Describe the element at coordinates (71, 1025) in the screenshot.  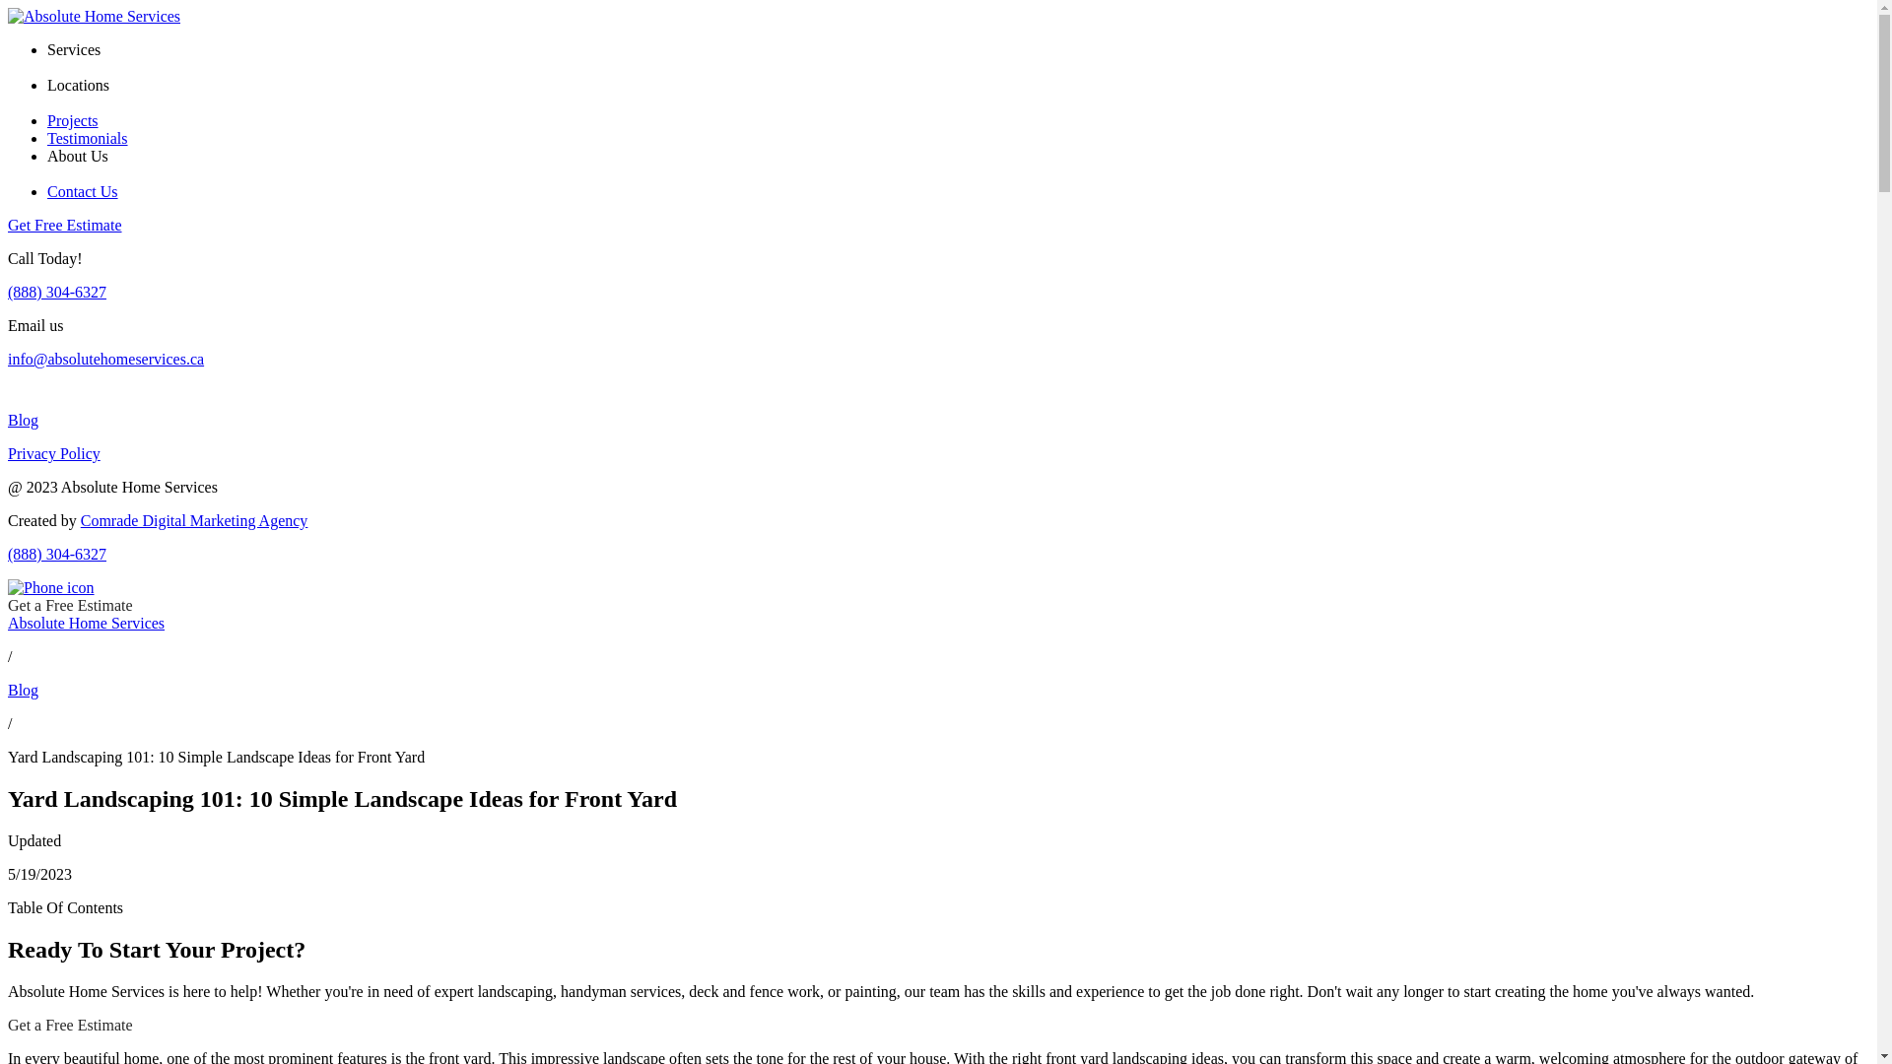
I see `Get a Free Estimate` at that location.